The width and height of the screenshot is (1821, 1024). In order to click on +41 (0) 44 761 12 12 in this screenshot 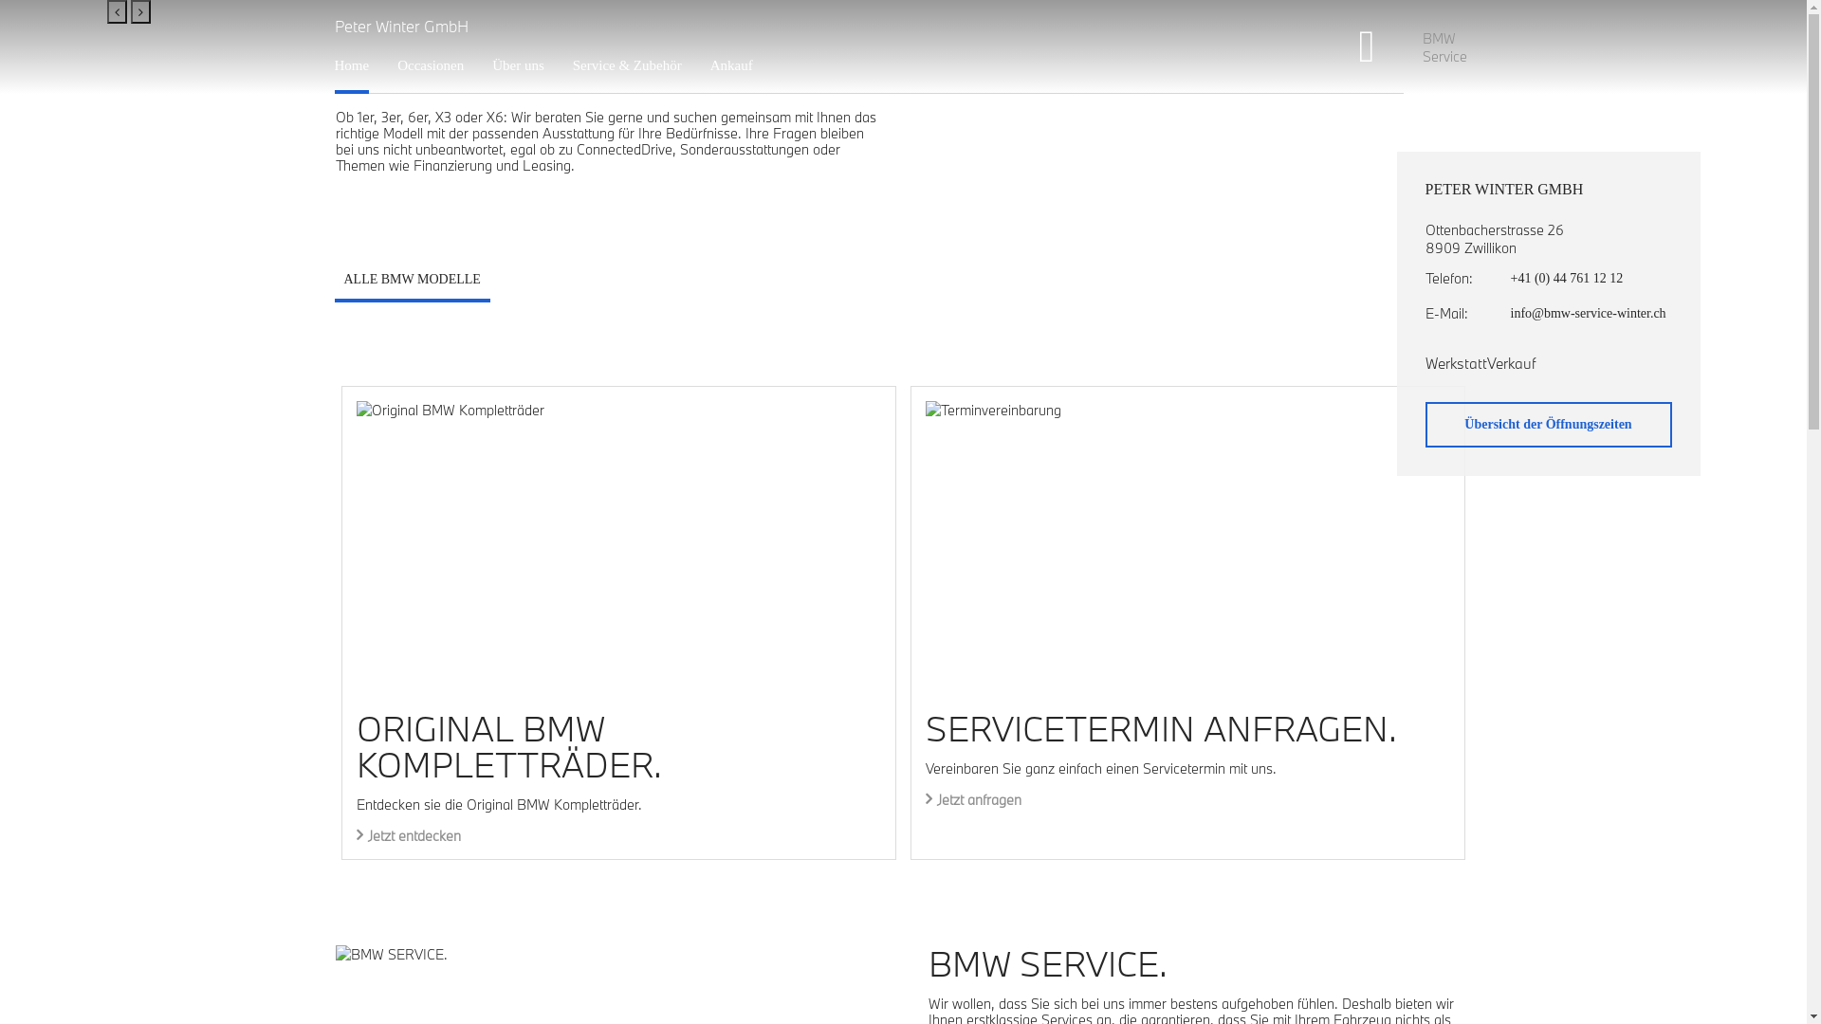, I will do `click(1591, 279)`.